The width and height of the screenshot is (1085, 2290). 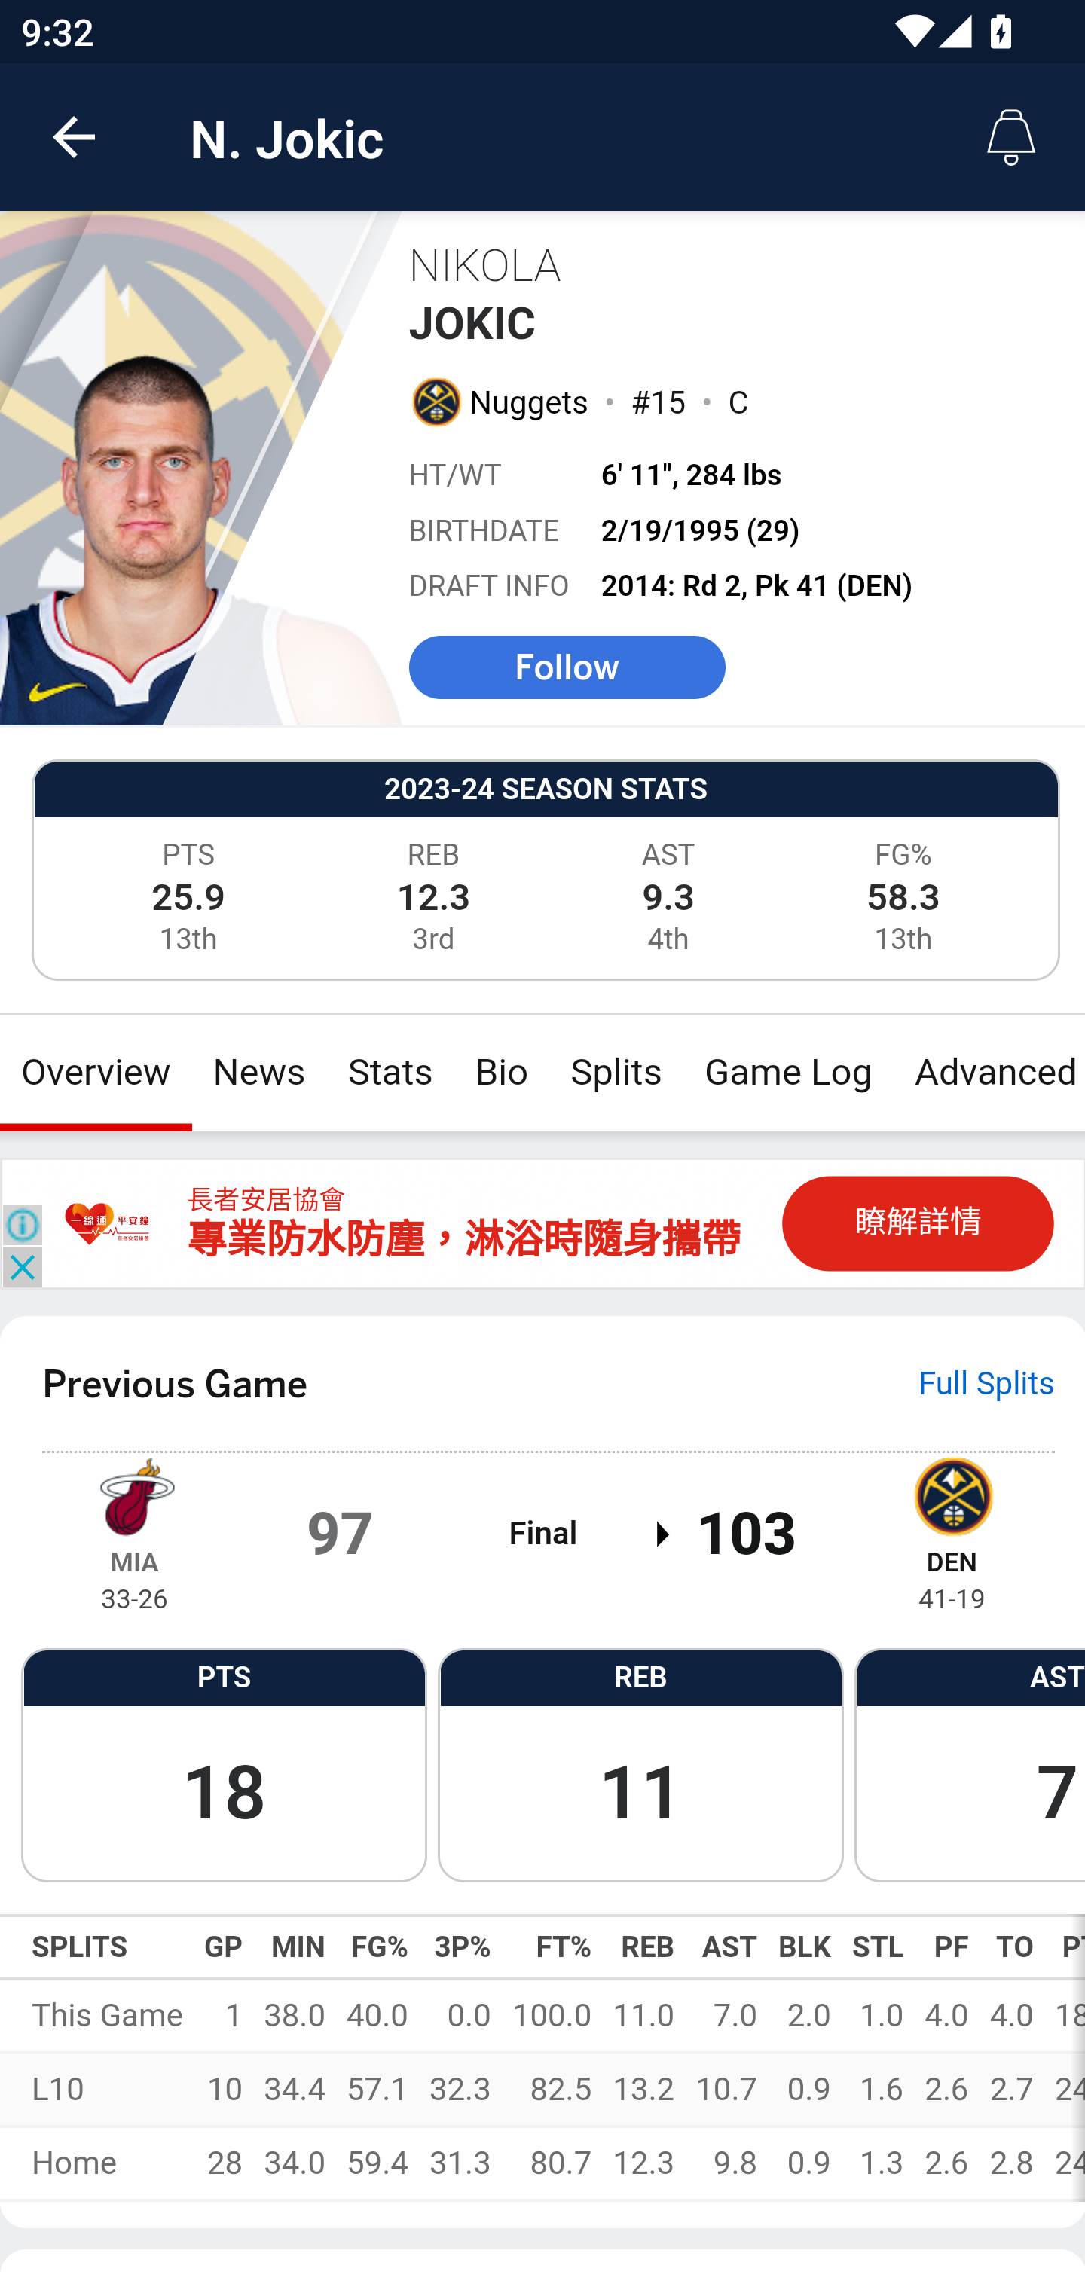 I want to click on Bio, so click(x=502, y=1073).